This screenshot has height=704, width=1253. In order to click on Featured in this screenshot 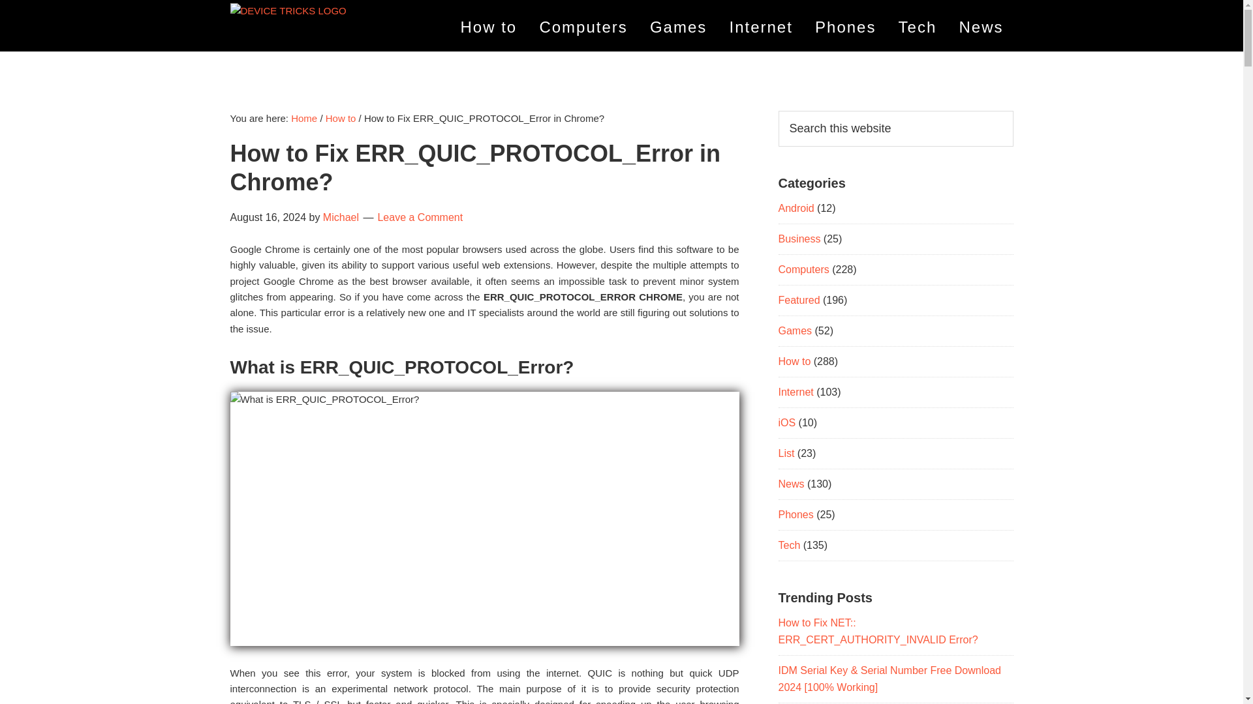, I will do `click(799, 300)`.